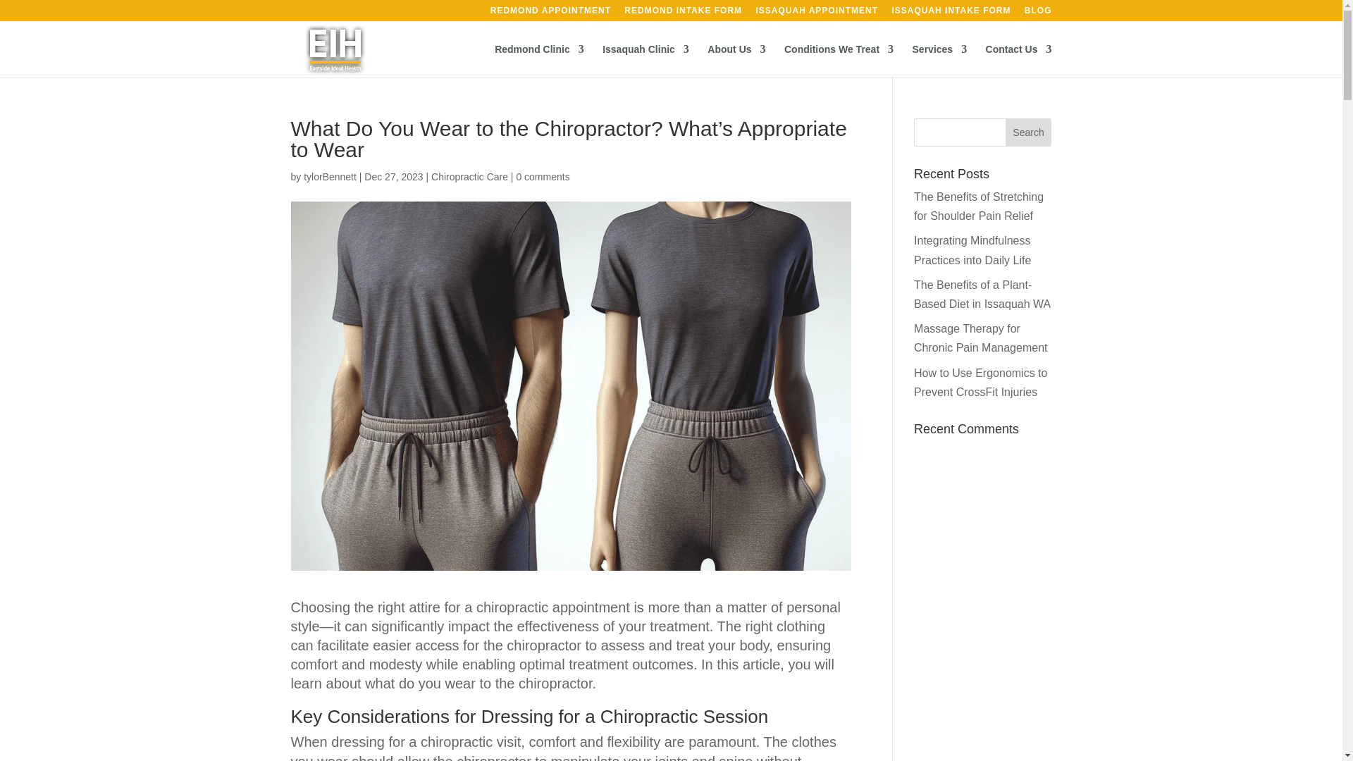 The height and width of the screenshot is (761, 1353). I want to click on Redmond Clinic, so click(540, 61).